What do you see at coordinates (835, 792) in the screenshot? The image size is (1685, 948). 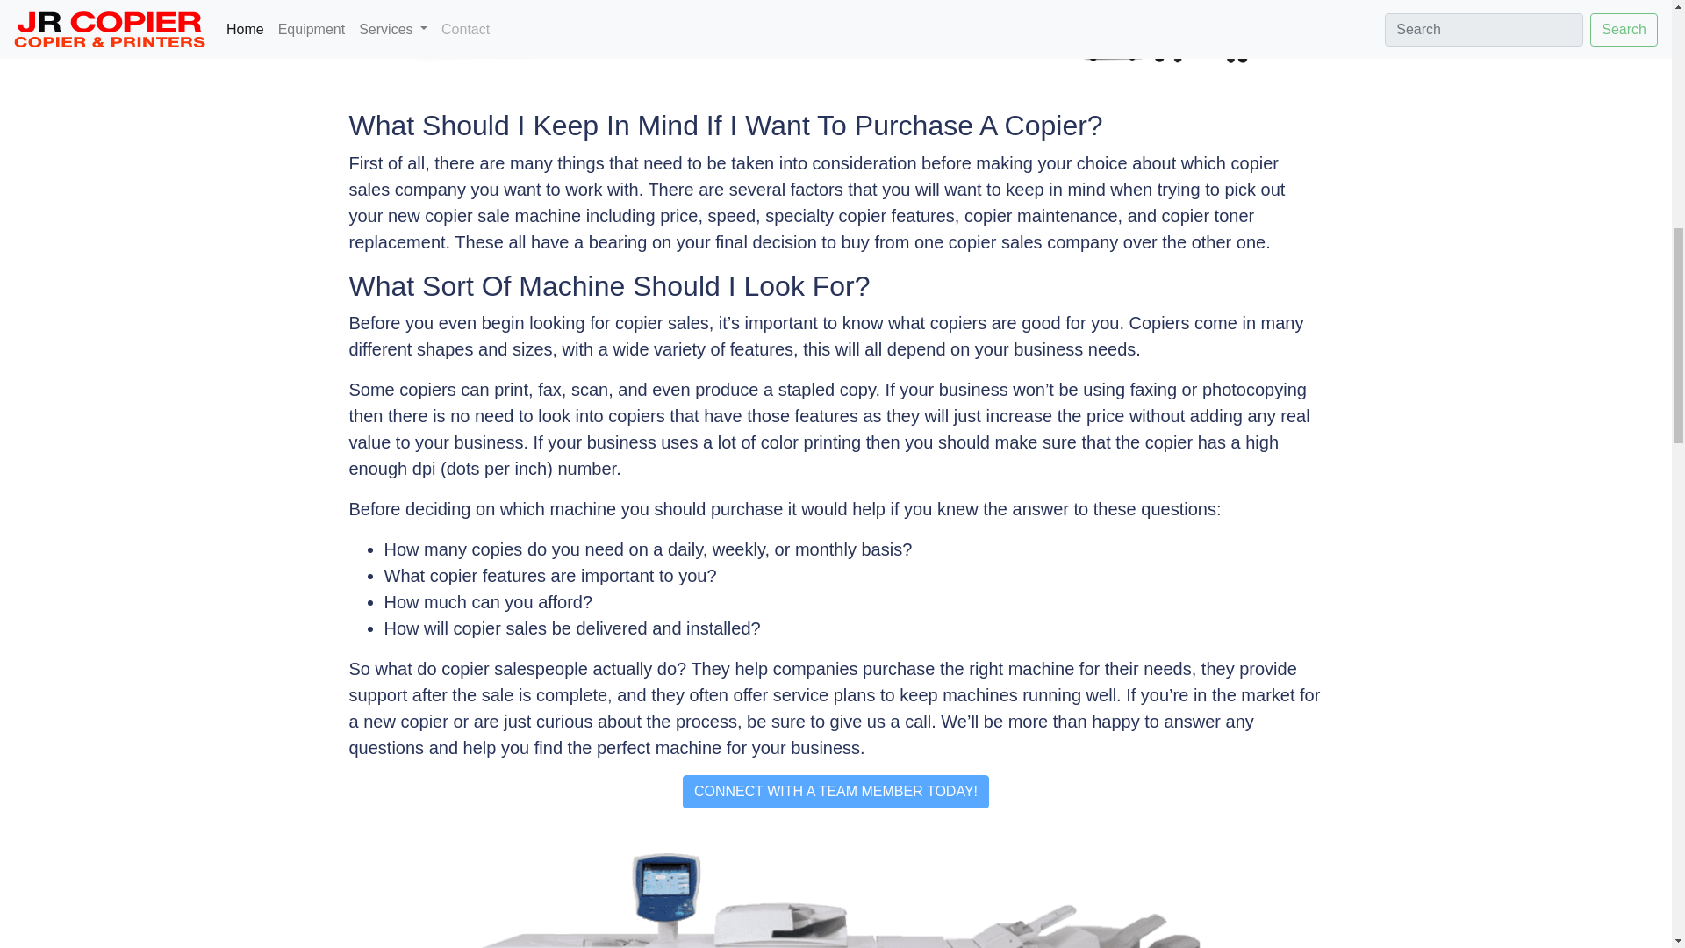 I see `CONNECT WITH A TEAM MEMBER TODAY!` at bounding box center [835, 792].